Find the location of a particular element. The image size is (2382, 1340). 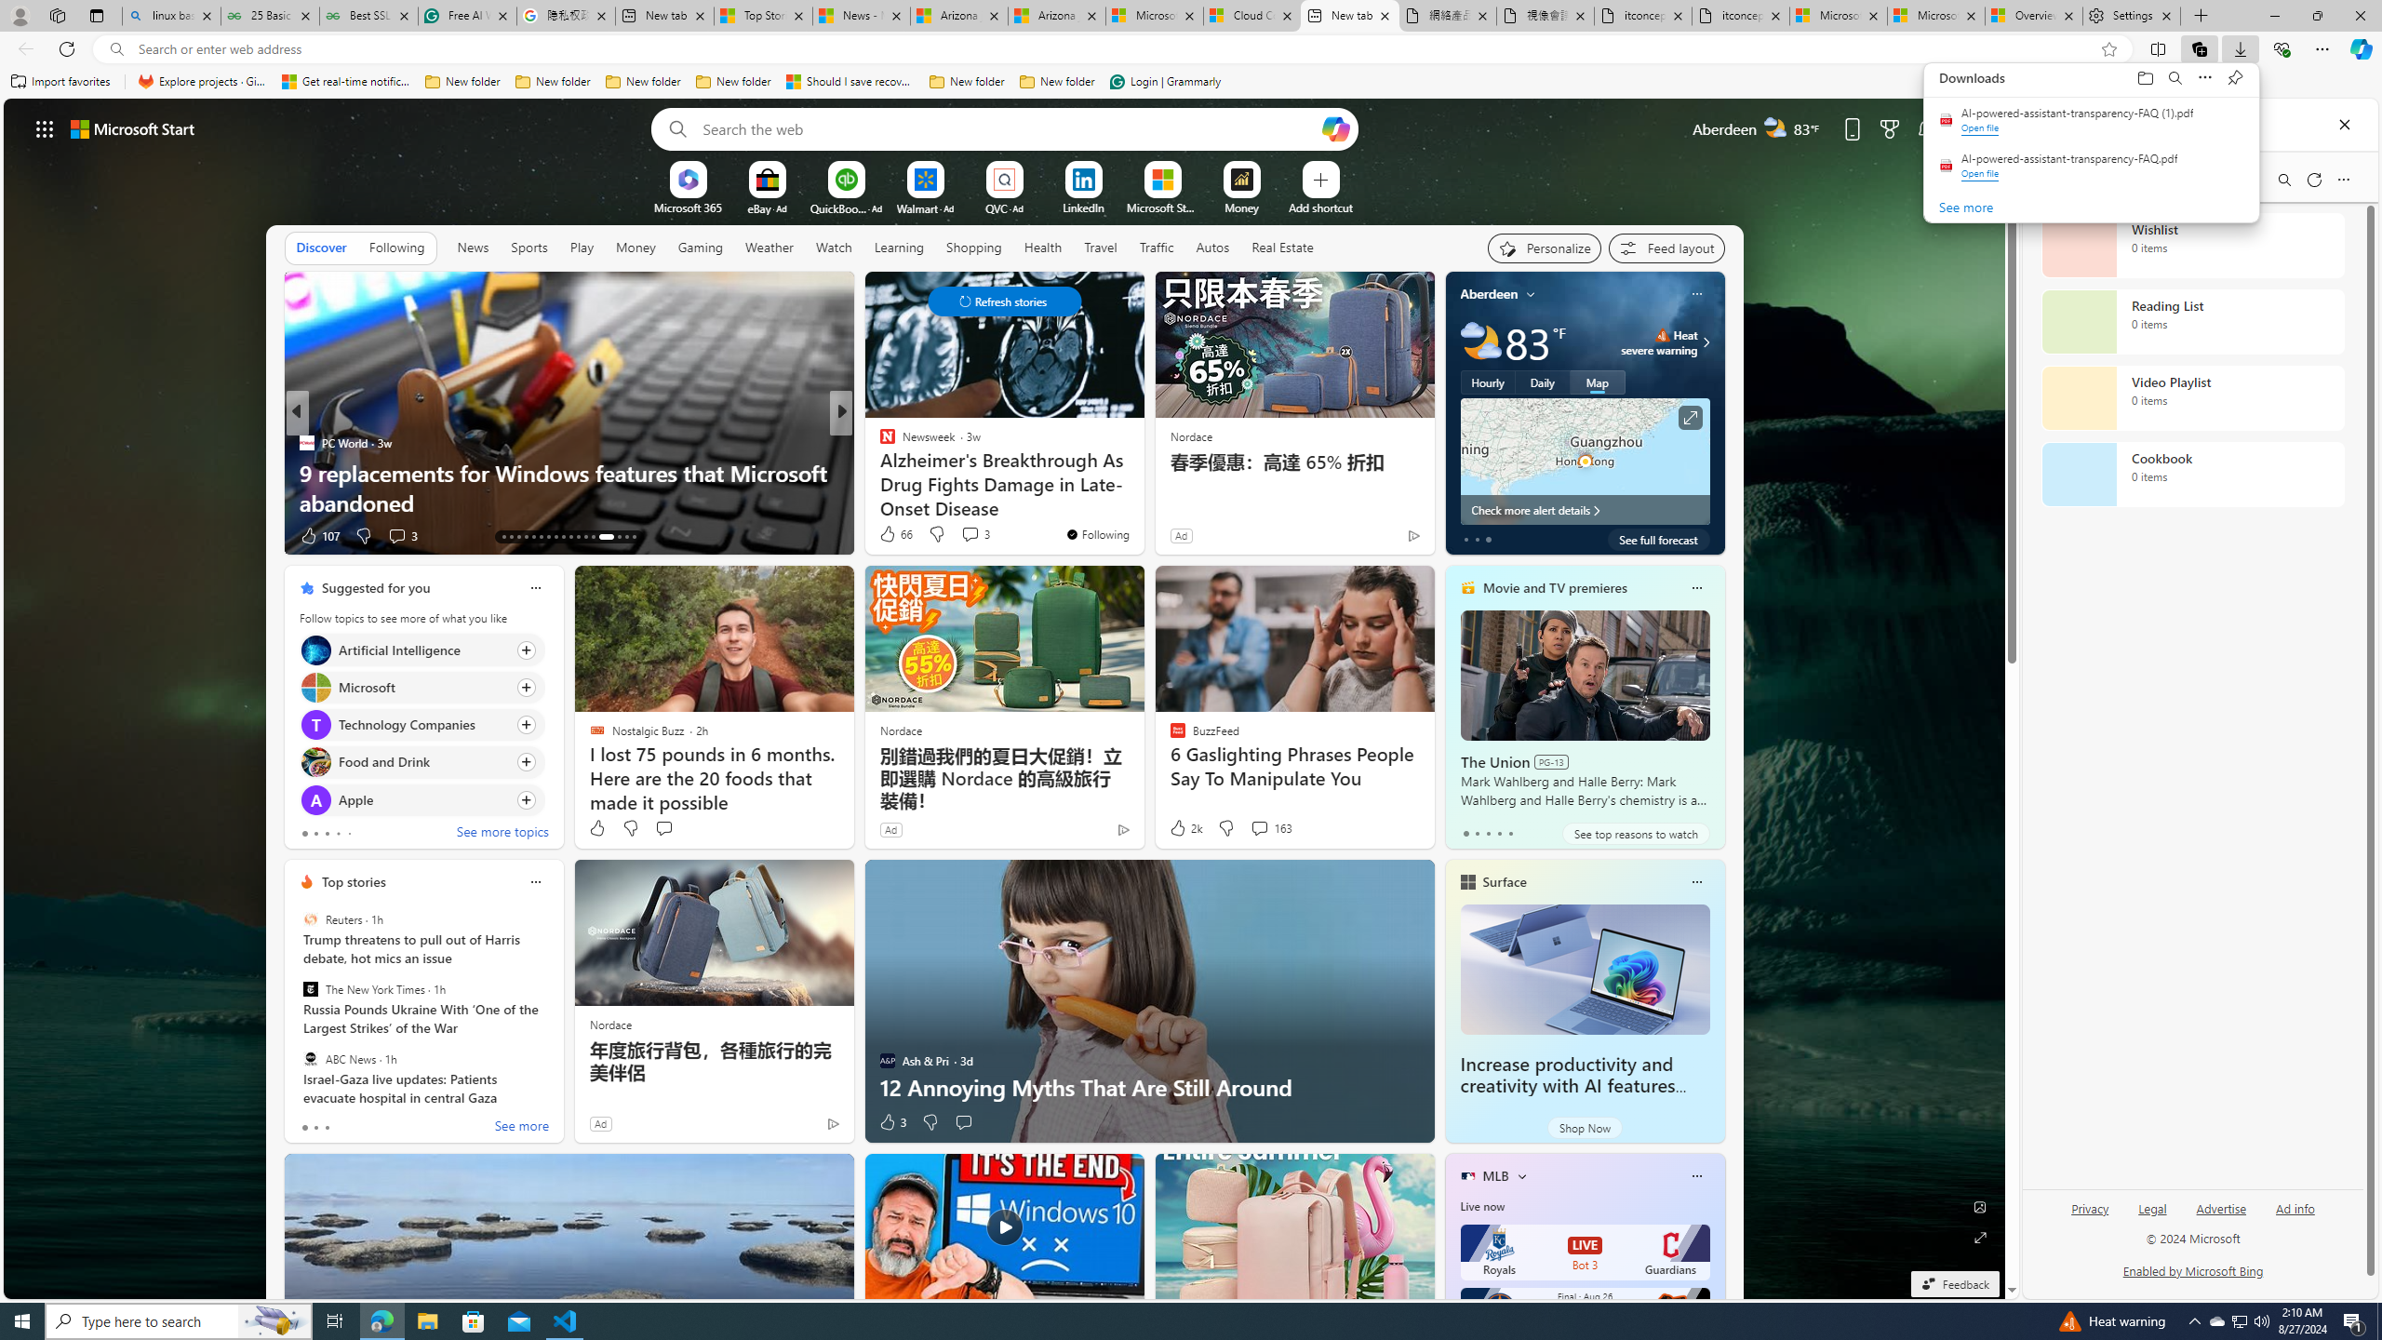

AutomationID: tab-23 is located at coordinates (579, 537).